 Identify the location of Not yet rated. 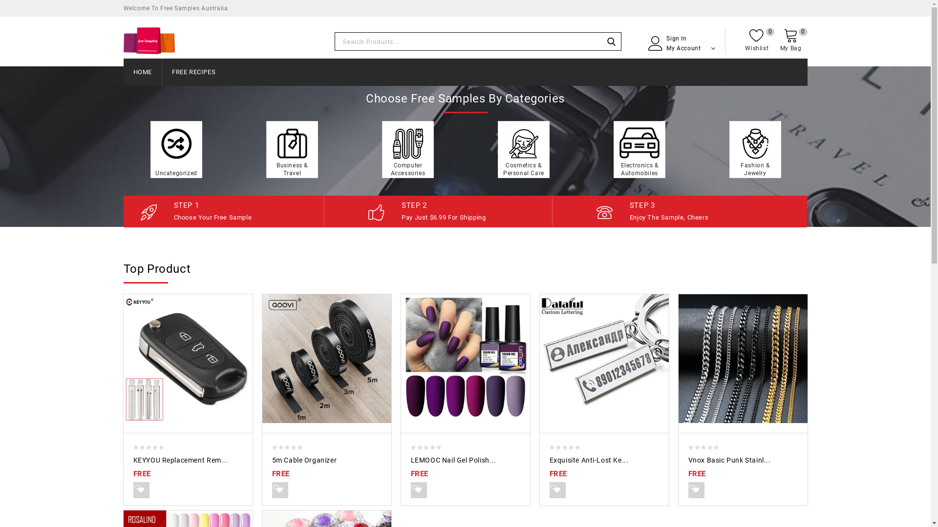
(149, 446).